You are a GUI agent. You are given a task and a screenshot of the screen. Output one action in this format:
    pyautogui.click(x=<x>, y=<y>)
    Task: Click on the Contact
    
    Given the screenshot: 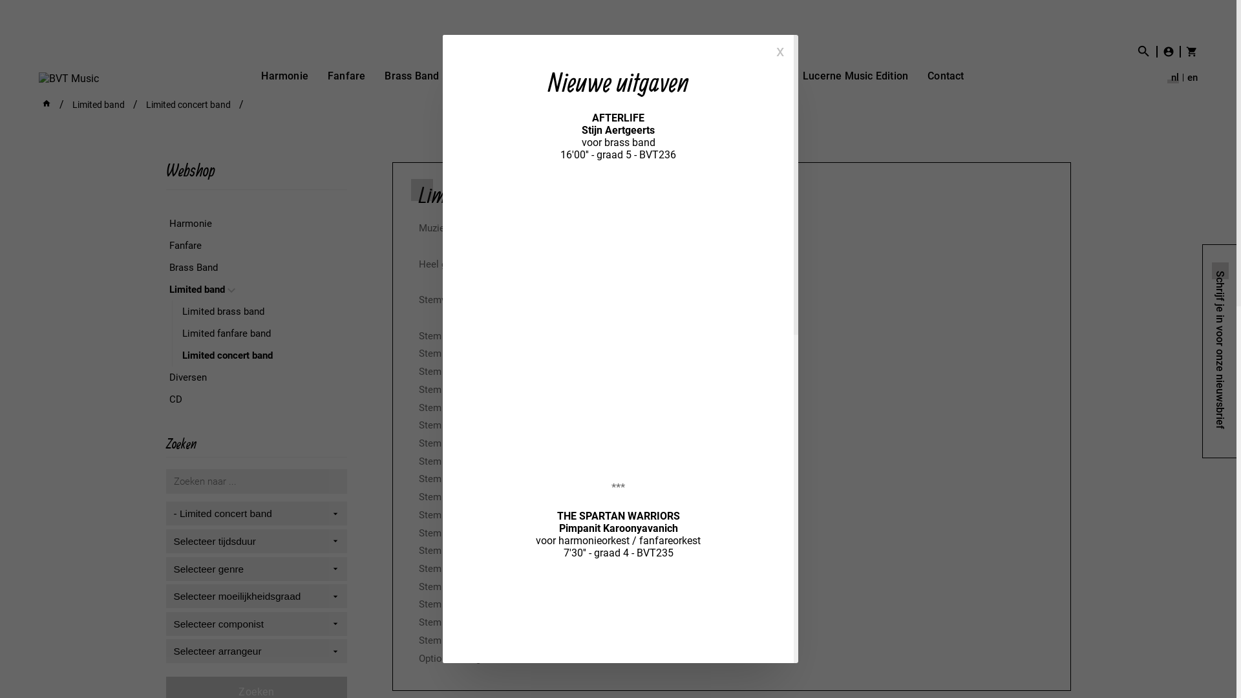 What is the action you would take?
    pyautogui.click(x=946, y=76)
    